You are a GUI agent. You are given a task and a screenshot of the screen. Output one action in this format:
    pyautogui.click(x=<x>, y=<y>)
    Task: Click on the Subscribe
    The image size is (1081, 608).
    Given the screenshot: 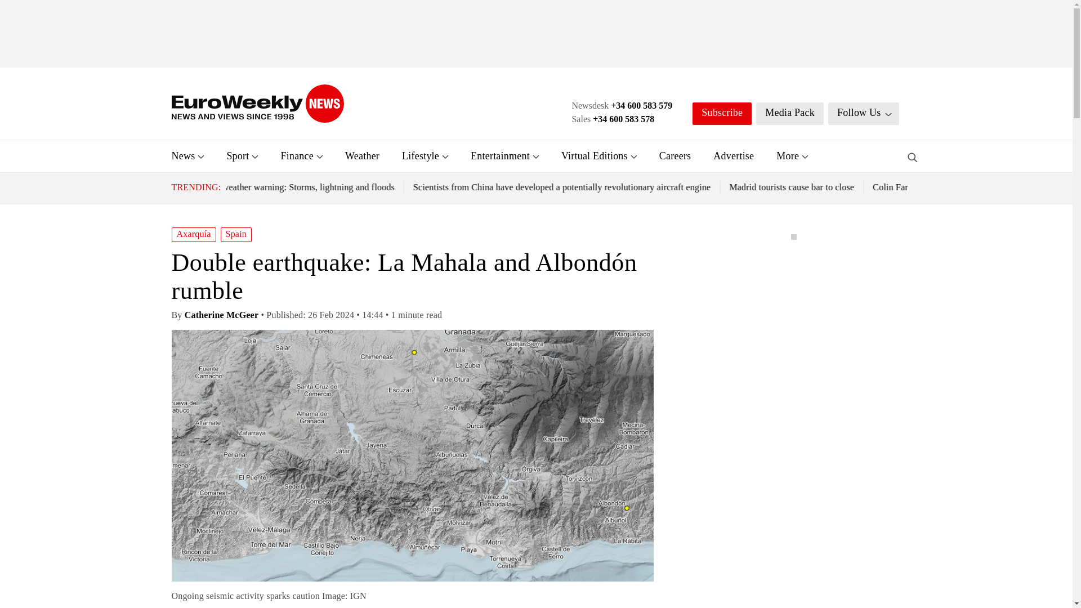 What is the action you would take?
    pyautogui.click(x=722, y=114)
    